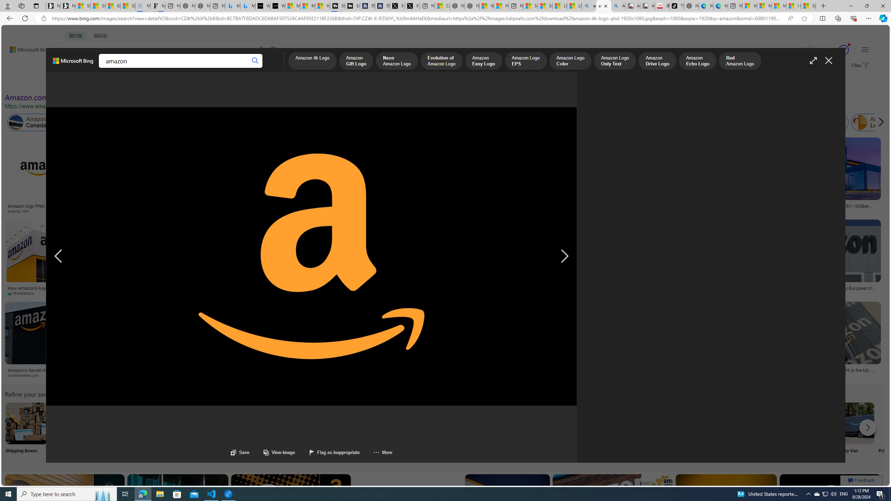 The image size is (891, 501). Describe the element at coordinates (327, 452) in the screenshot. I see `Flag as inappropriate` at that location.